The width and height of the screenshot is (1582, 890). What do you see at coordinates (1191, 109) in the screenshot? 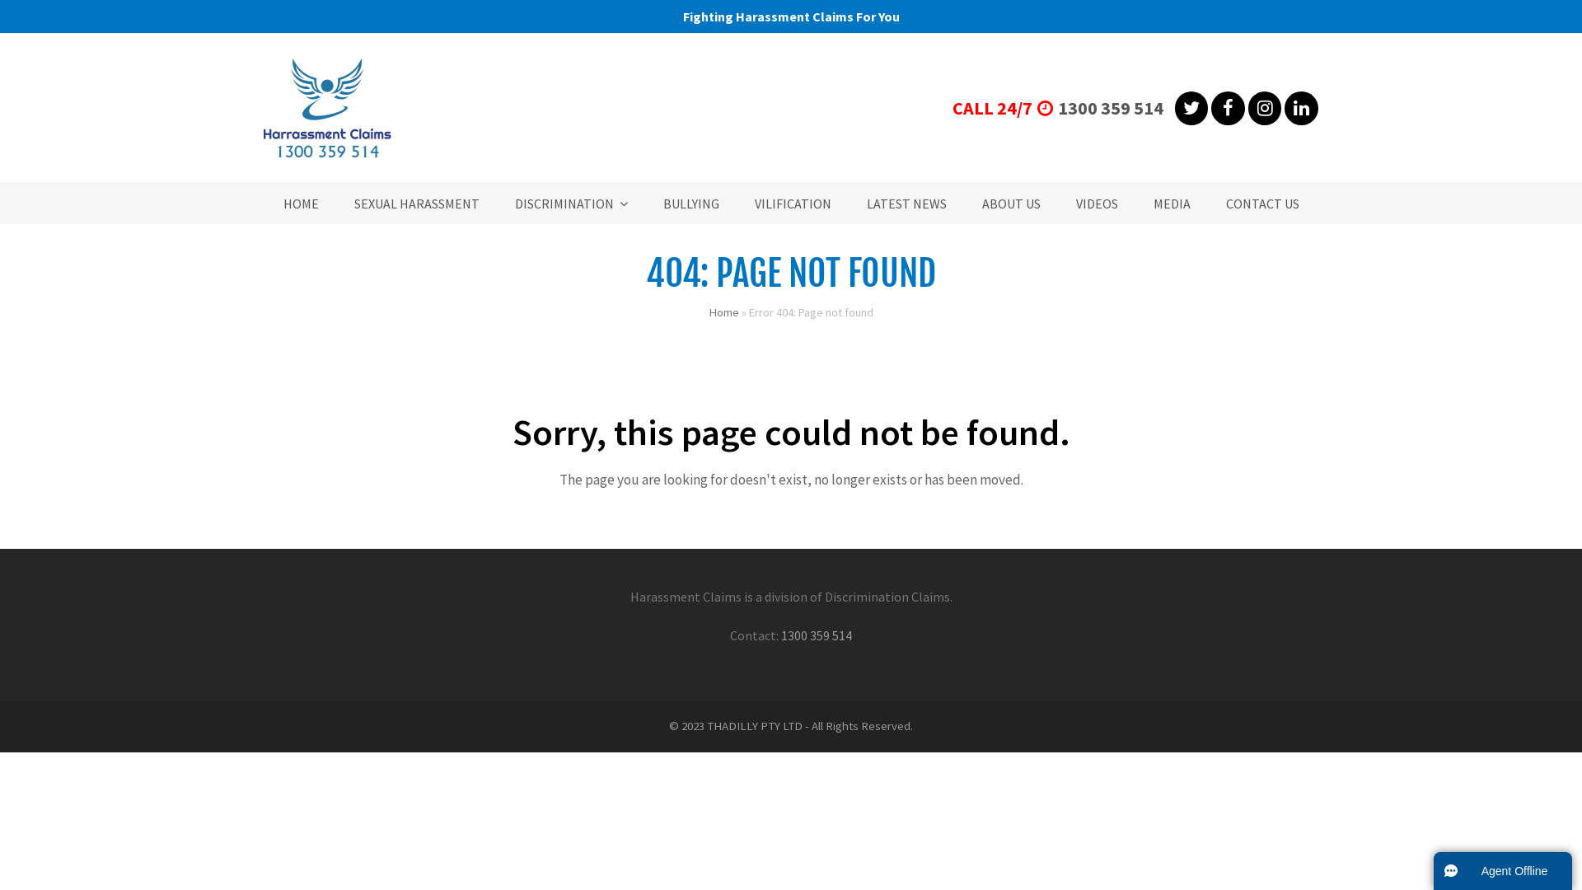
I see `Twitter` at bounding box center [1191, 109].